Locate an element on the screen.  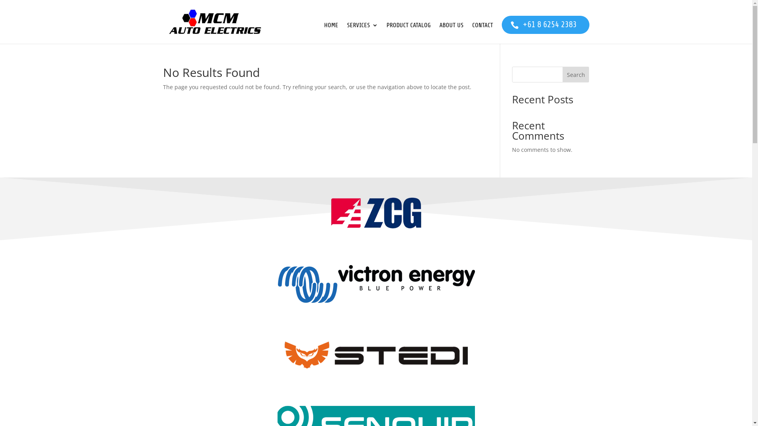
CONTACT is located at coordinates (482, 33).